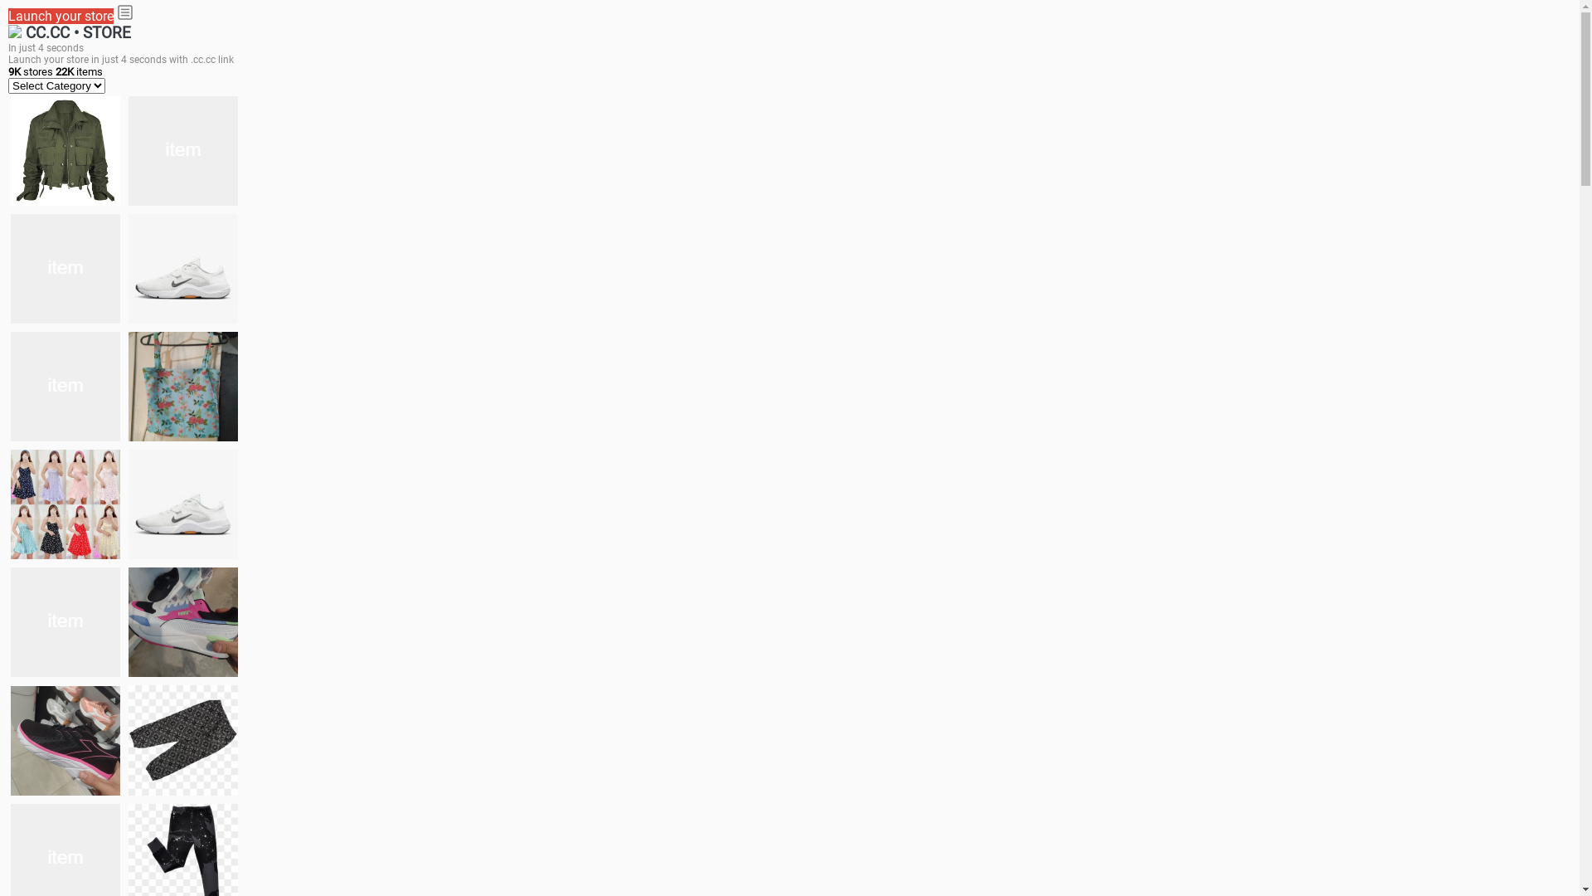  What do you see at coordinates (183, 740) in the screenshot?
I see `Short pant` at bounding box center [183, 740].